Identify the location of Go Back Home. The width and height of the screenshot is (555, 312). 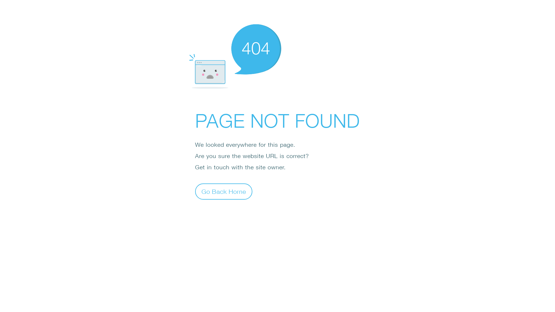
(224, 191).